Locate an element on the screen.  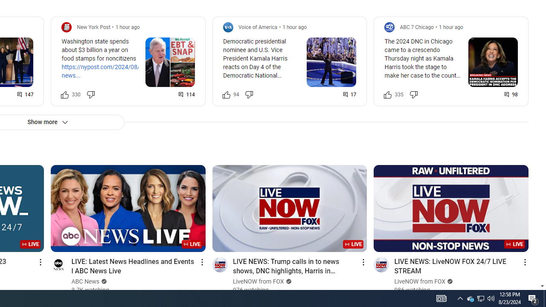
Like this post along with 330 other people is located at coordinates (65, 95).